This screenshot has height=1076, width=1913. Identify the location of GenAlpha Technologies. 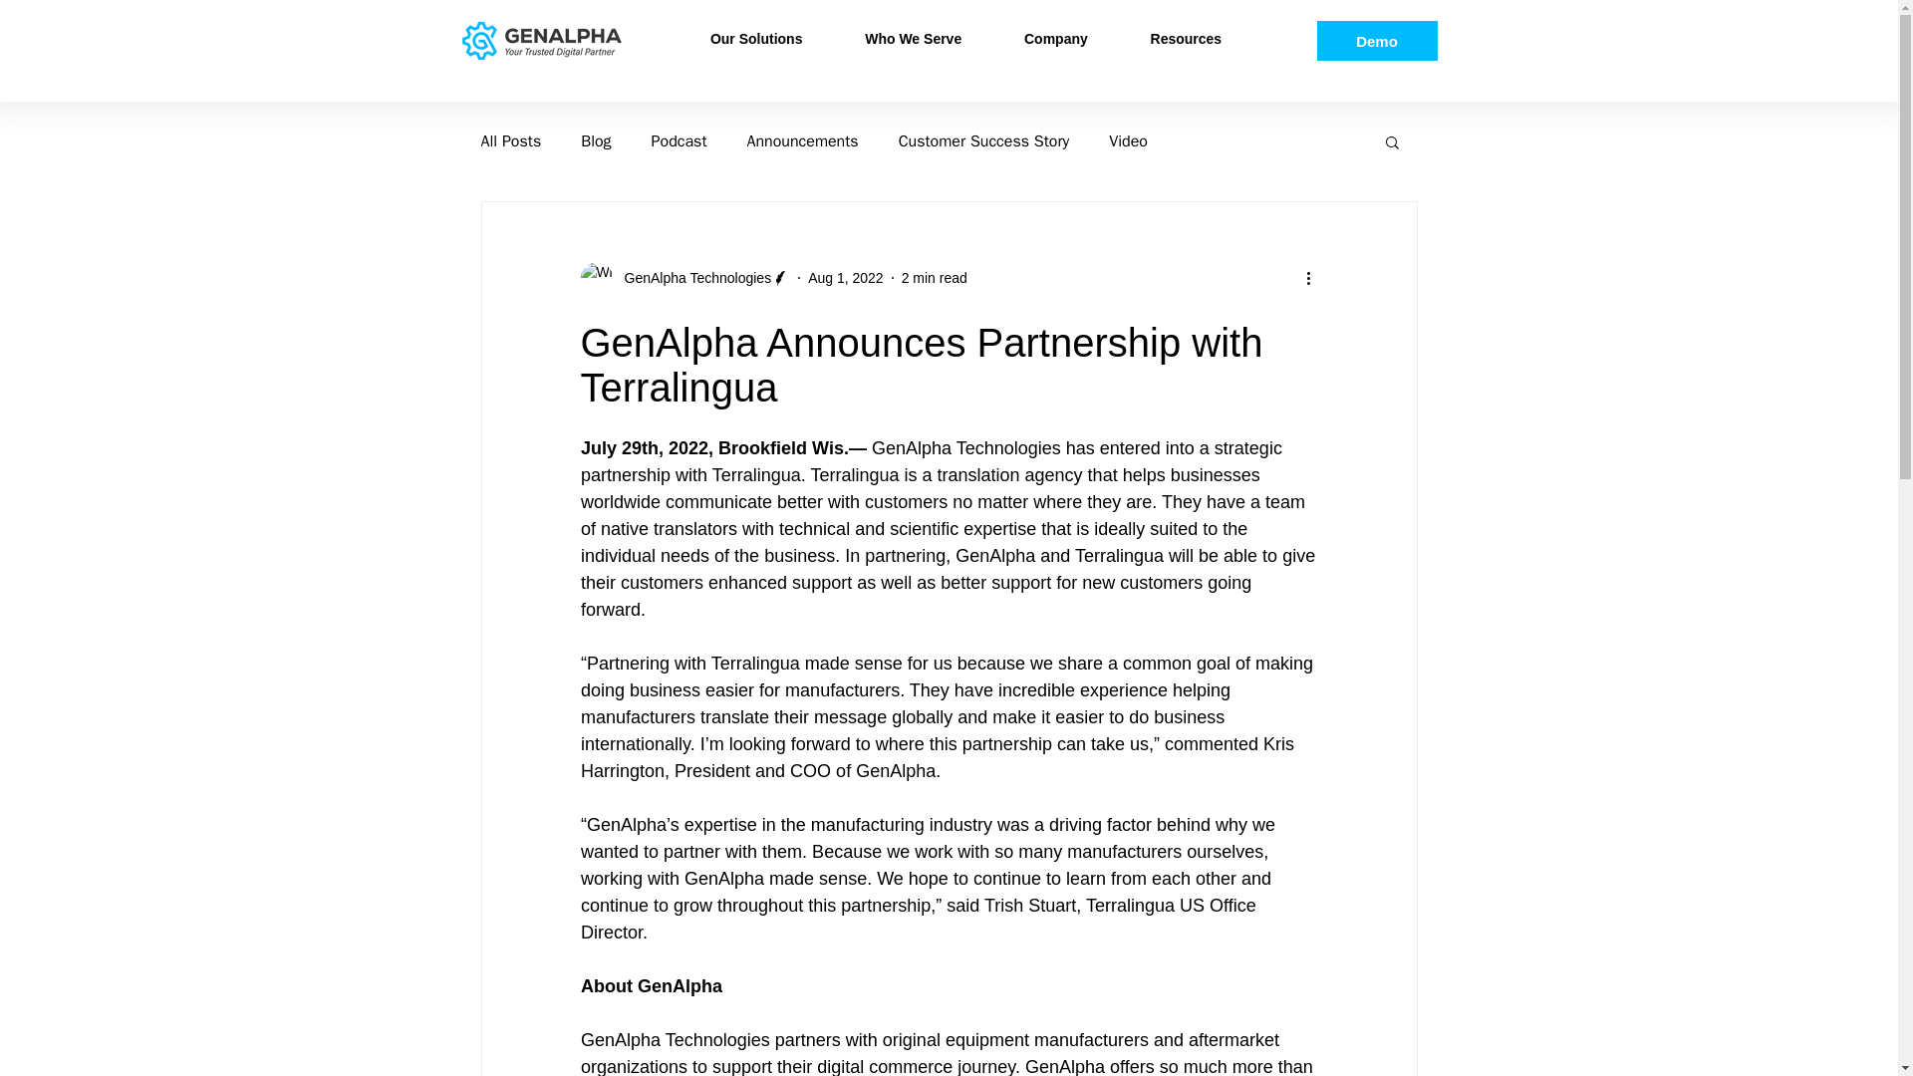
(683, 277).